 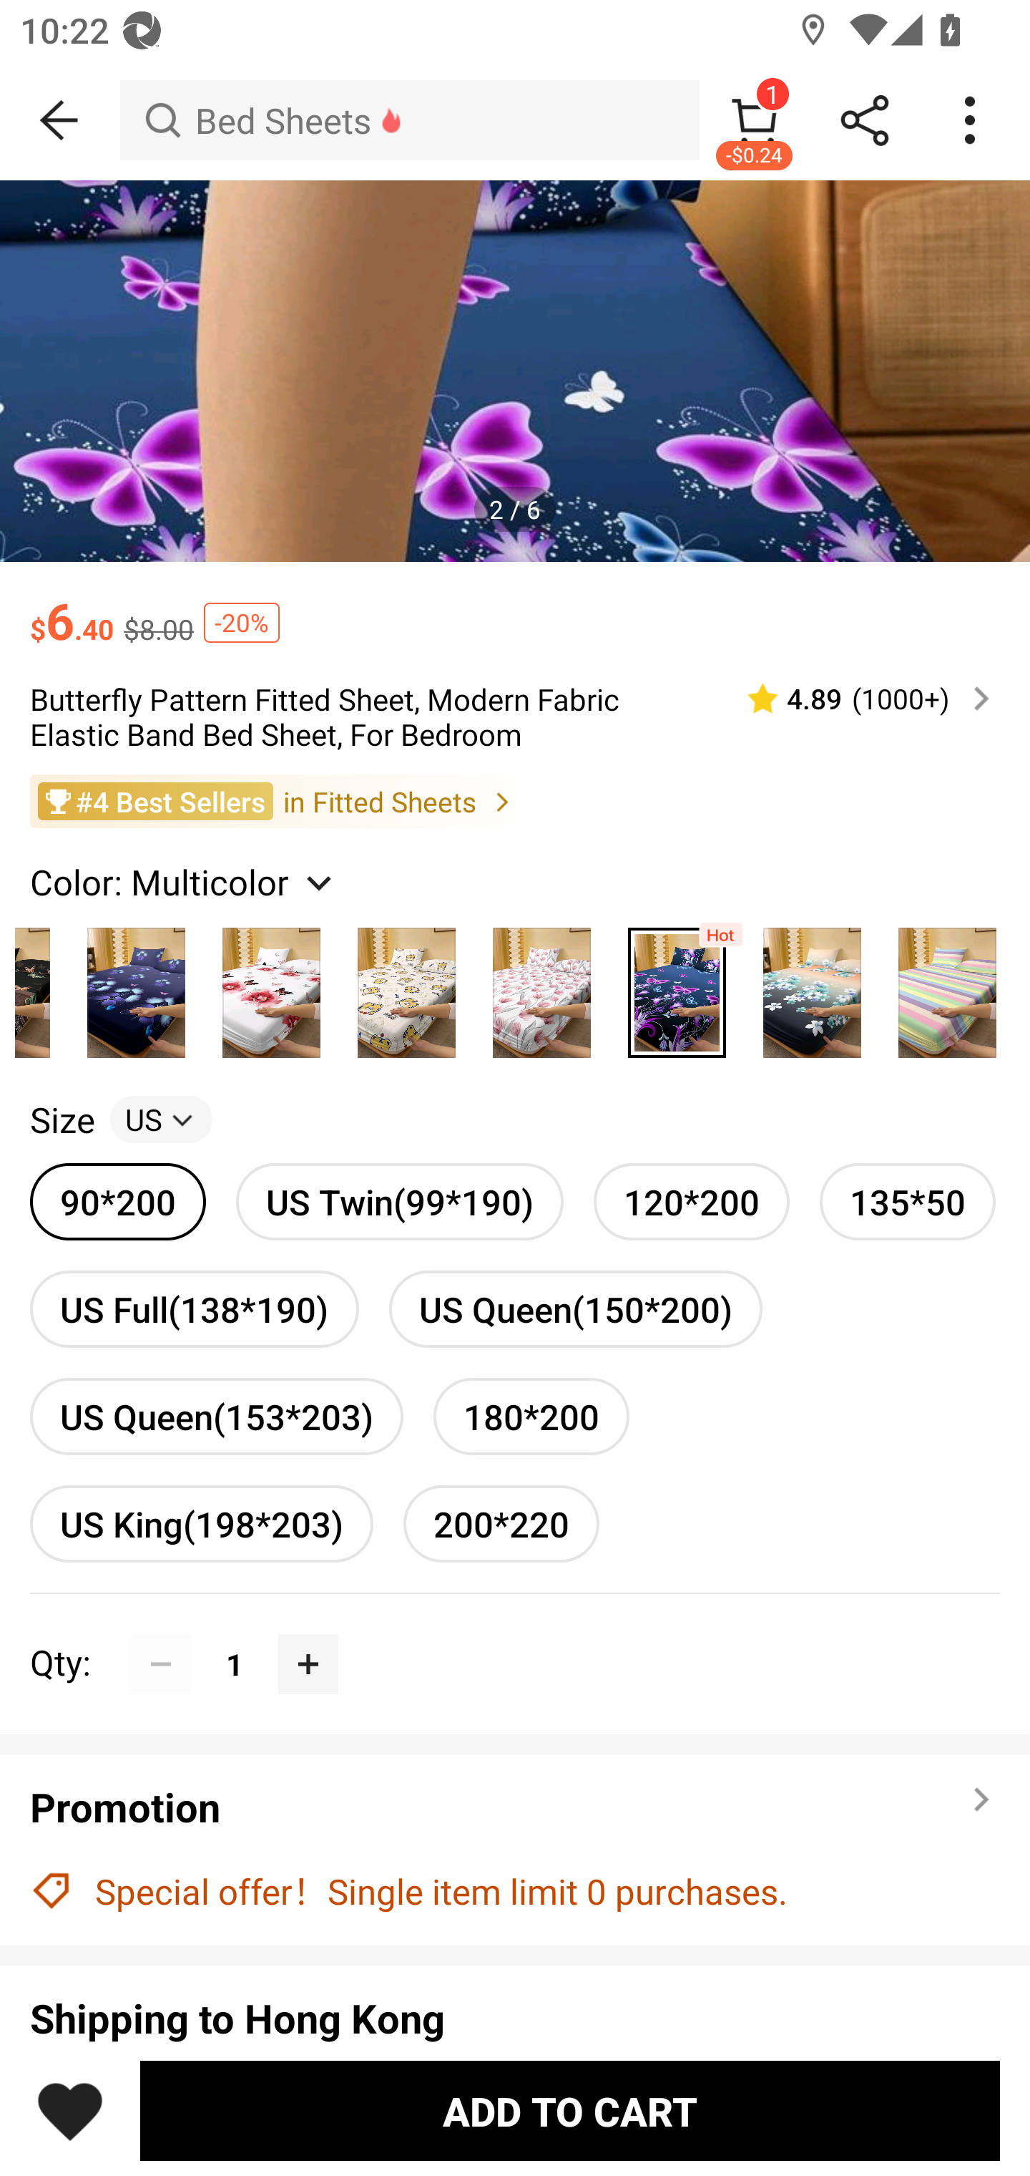 I want to click on PHOTOS 2 / 6, so click(x=515, y=371).